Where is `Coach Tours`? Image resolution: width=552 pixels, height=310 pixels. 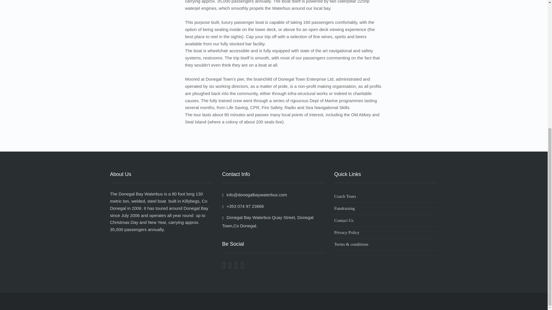
Coach Tours is located at coordinates (386, 197).